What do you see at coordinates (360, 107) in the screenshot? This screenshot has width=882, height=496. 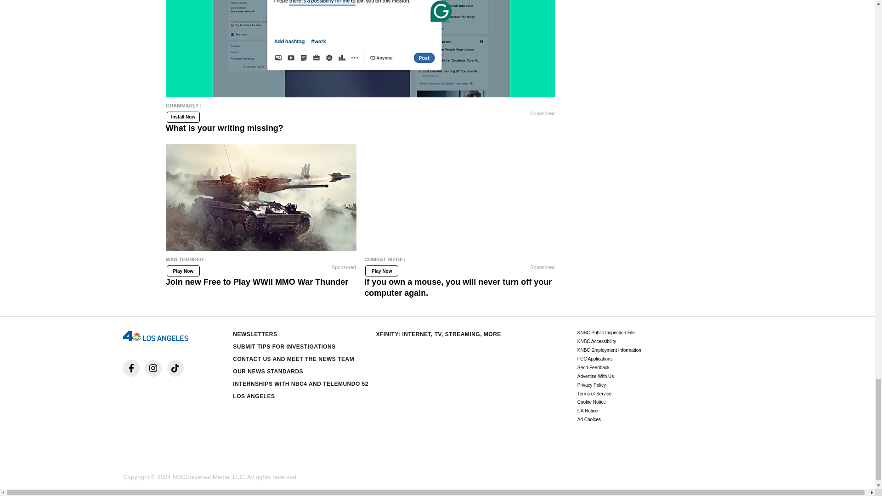 I see `What is your writing missing?` at bounding box center [360, 107].